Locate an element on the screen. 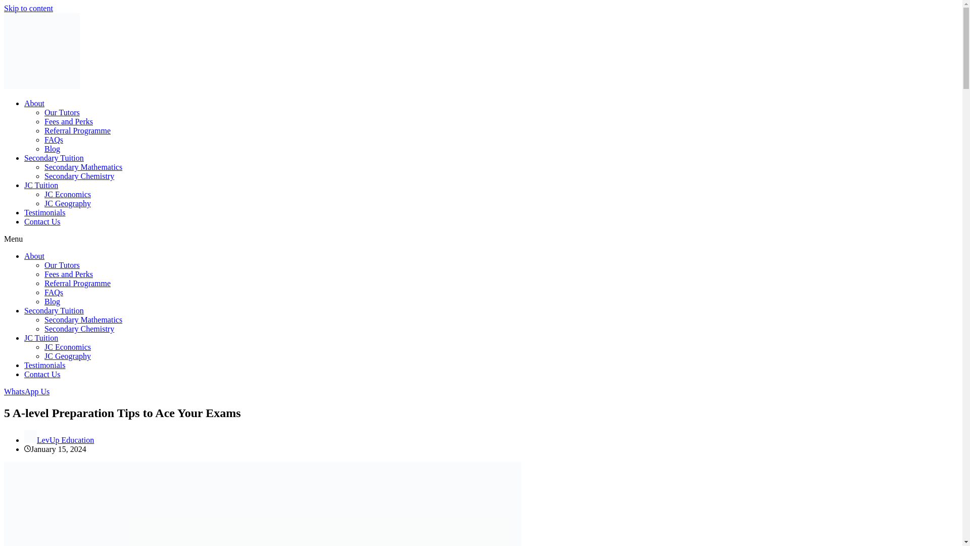 This screenshot has width=970, height=546. Our Tutors is located at coordinates (62, 265).